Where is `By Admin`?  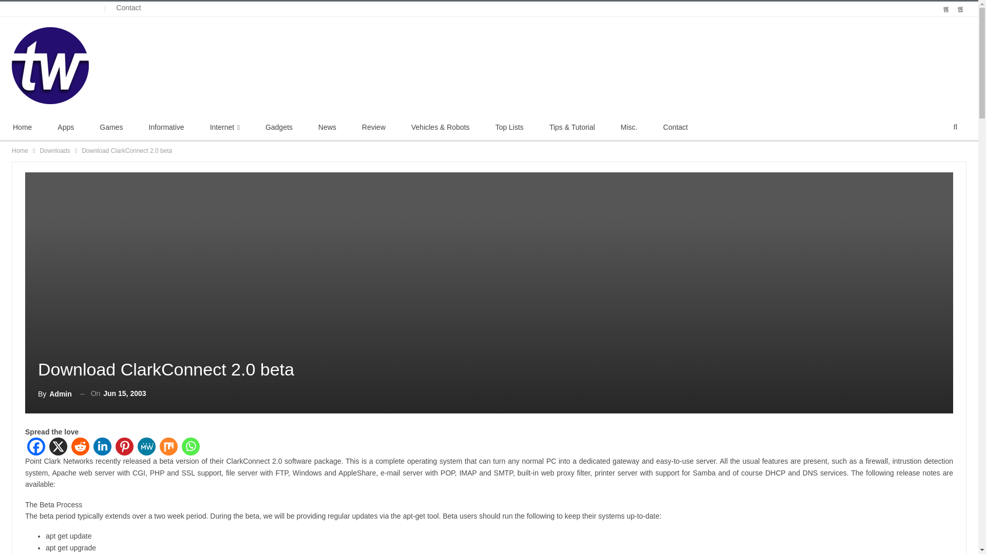
By Admin is located at coordinates (55, 393).